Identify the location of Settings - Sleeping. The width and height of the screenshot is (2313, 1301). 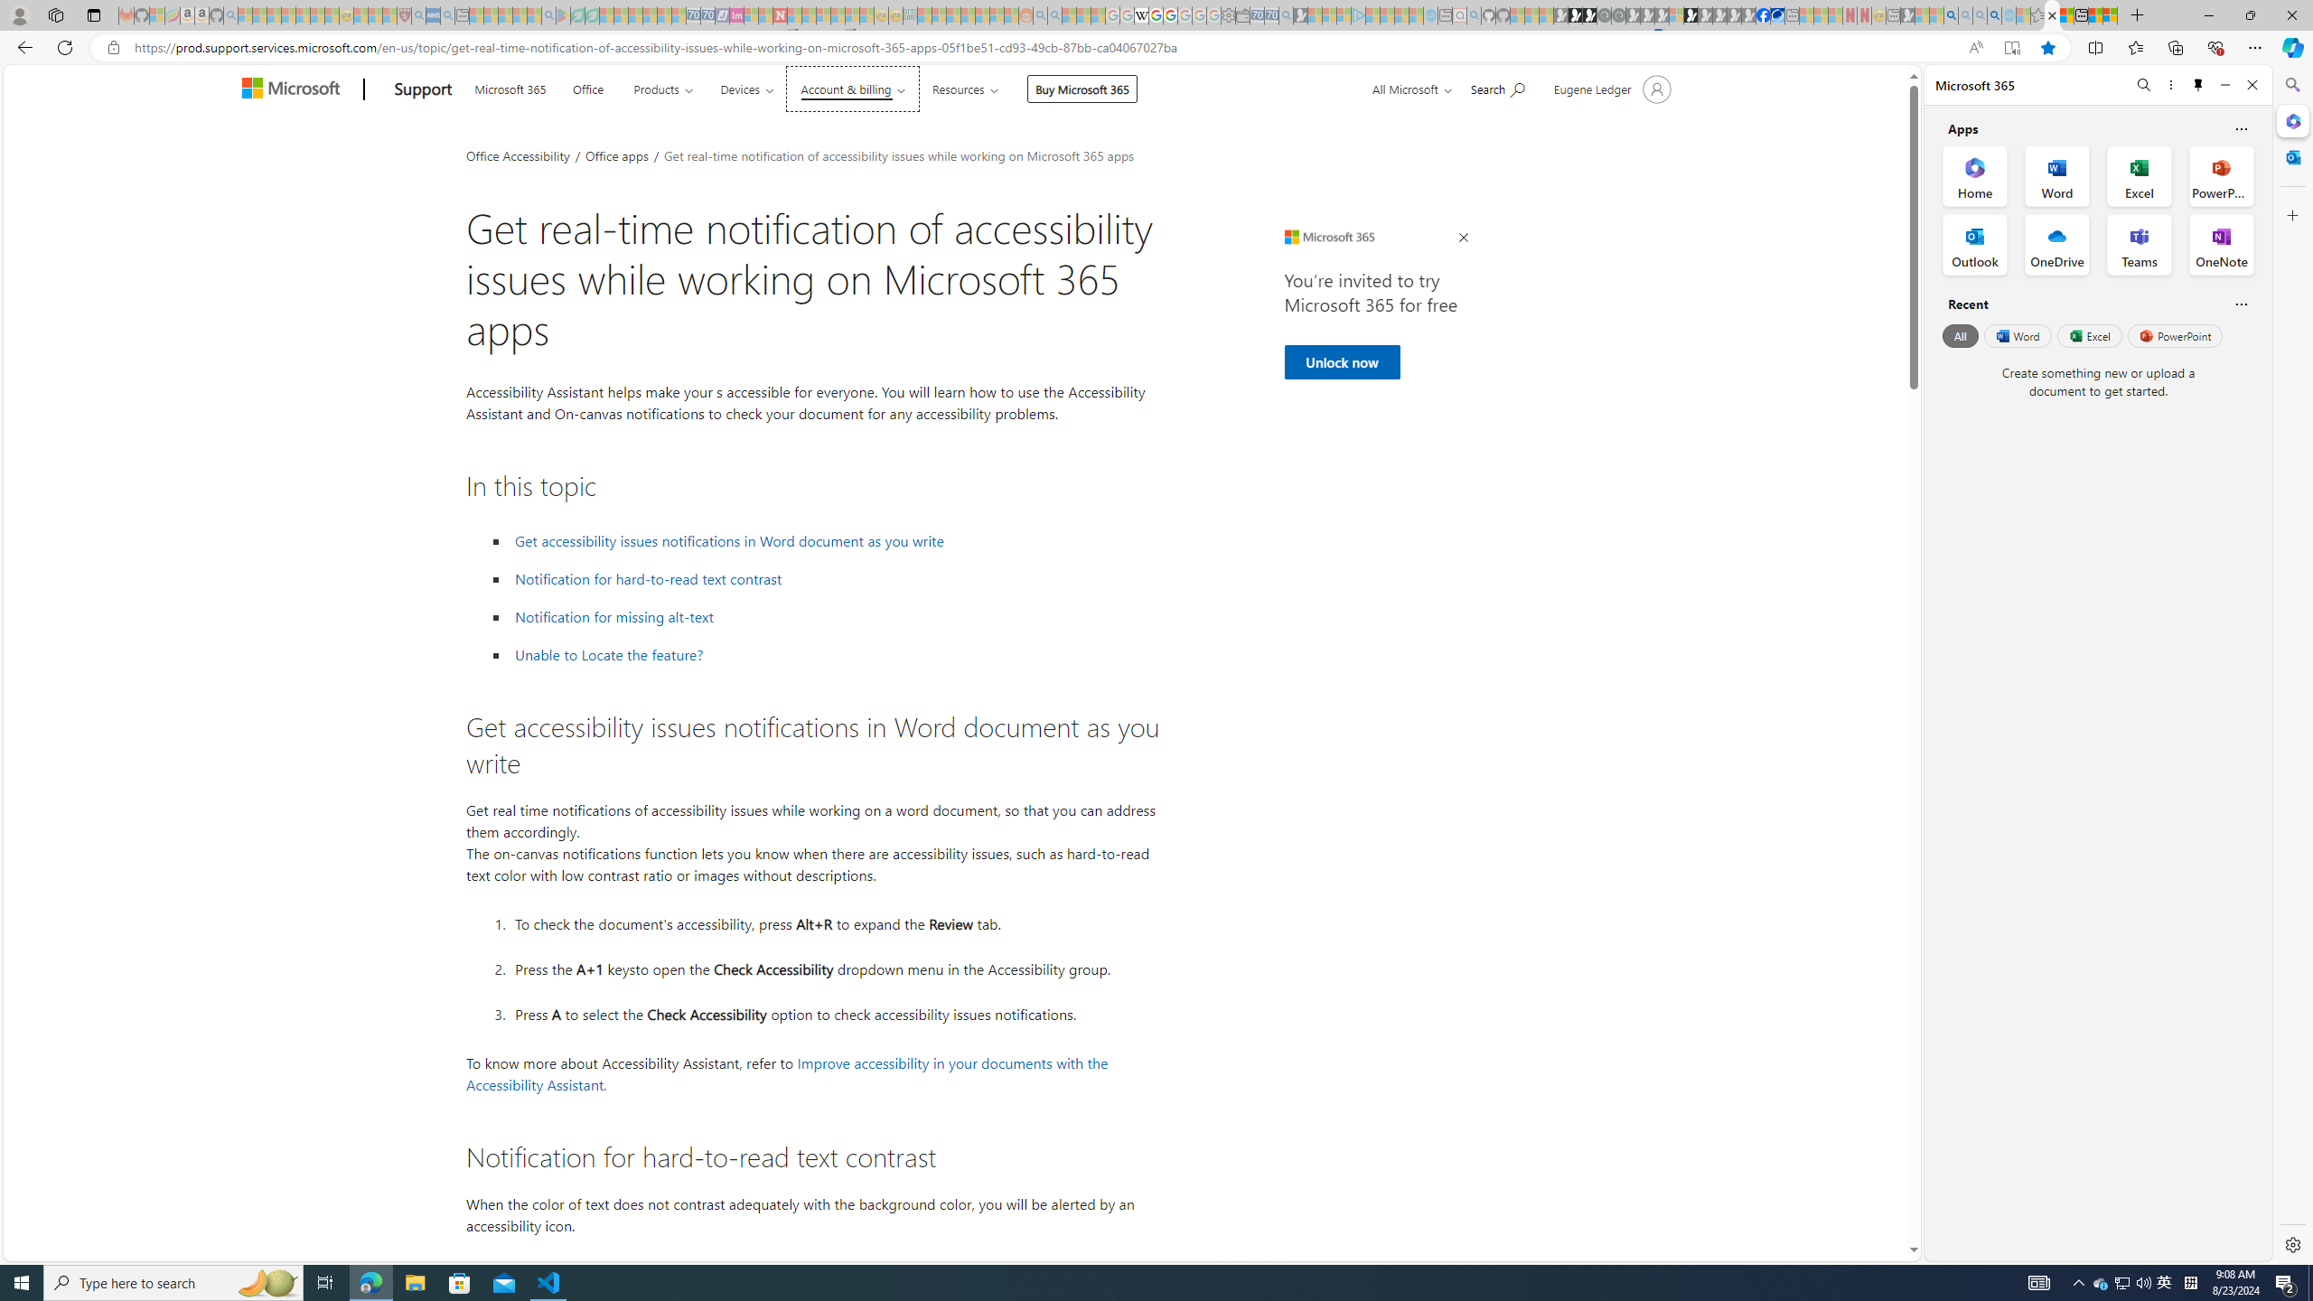
(1229, 15).